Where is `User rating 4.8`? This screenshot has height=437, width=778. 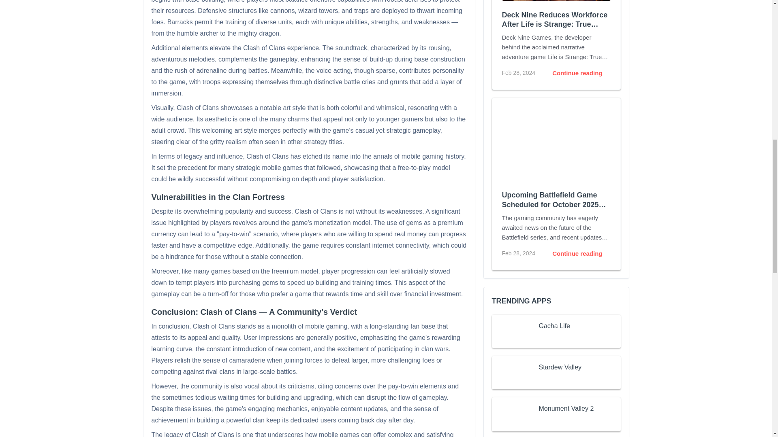
User rating 4.8 is located at coordinates (557, 421).